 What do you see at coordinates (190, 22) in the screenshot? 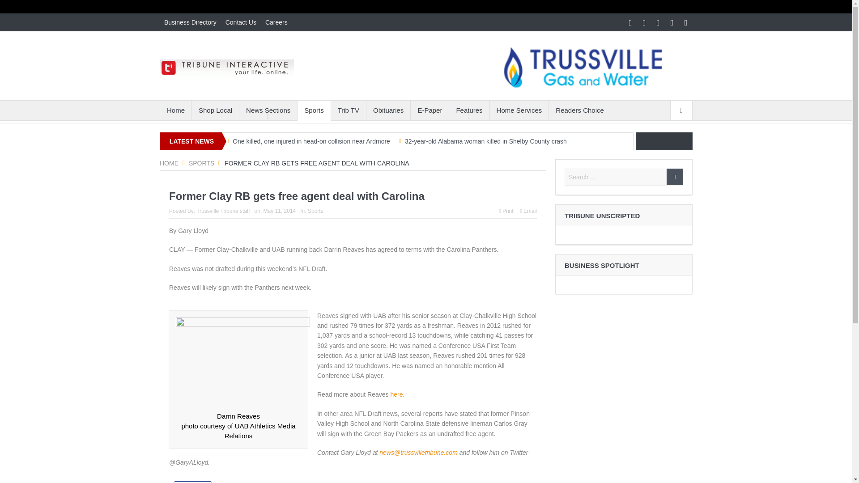
I see `Business Directory` at bounding box center [190, 22].